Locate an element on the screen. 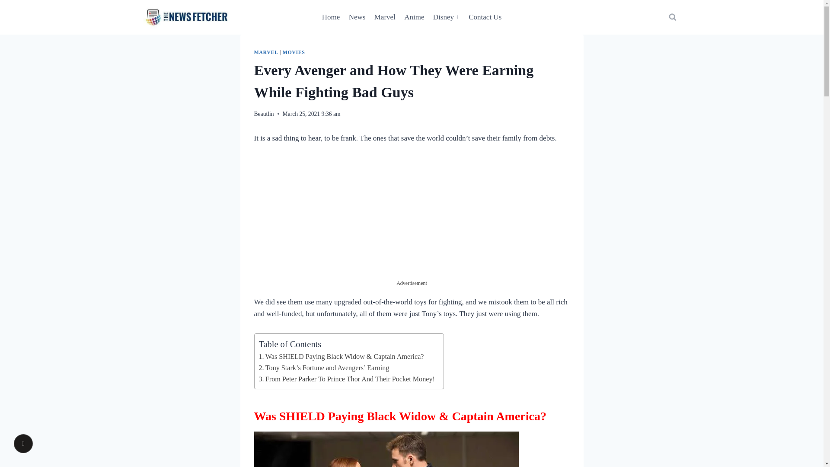 The height and width of the screenshot is (467, 830). From Peter Parker To Prince Thor And Their Pocket Money! is located at coordinates (346, 379).